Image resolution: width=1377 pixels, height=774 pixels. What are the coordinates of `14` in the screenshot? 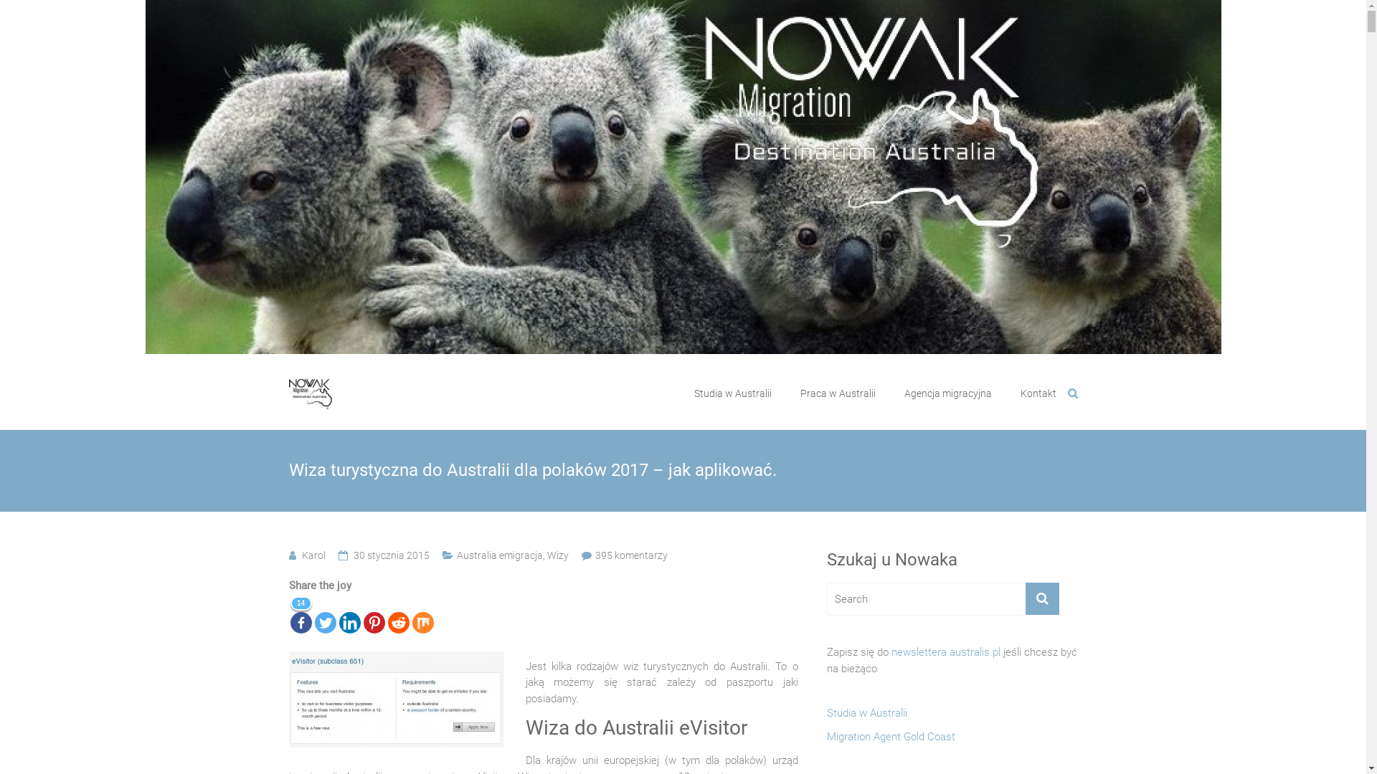 It's located at (301, 614).